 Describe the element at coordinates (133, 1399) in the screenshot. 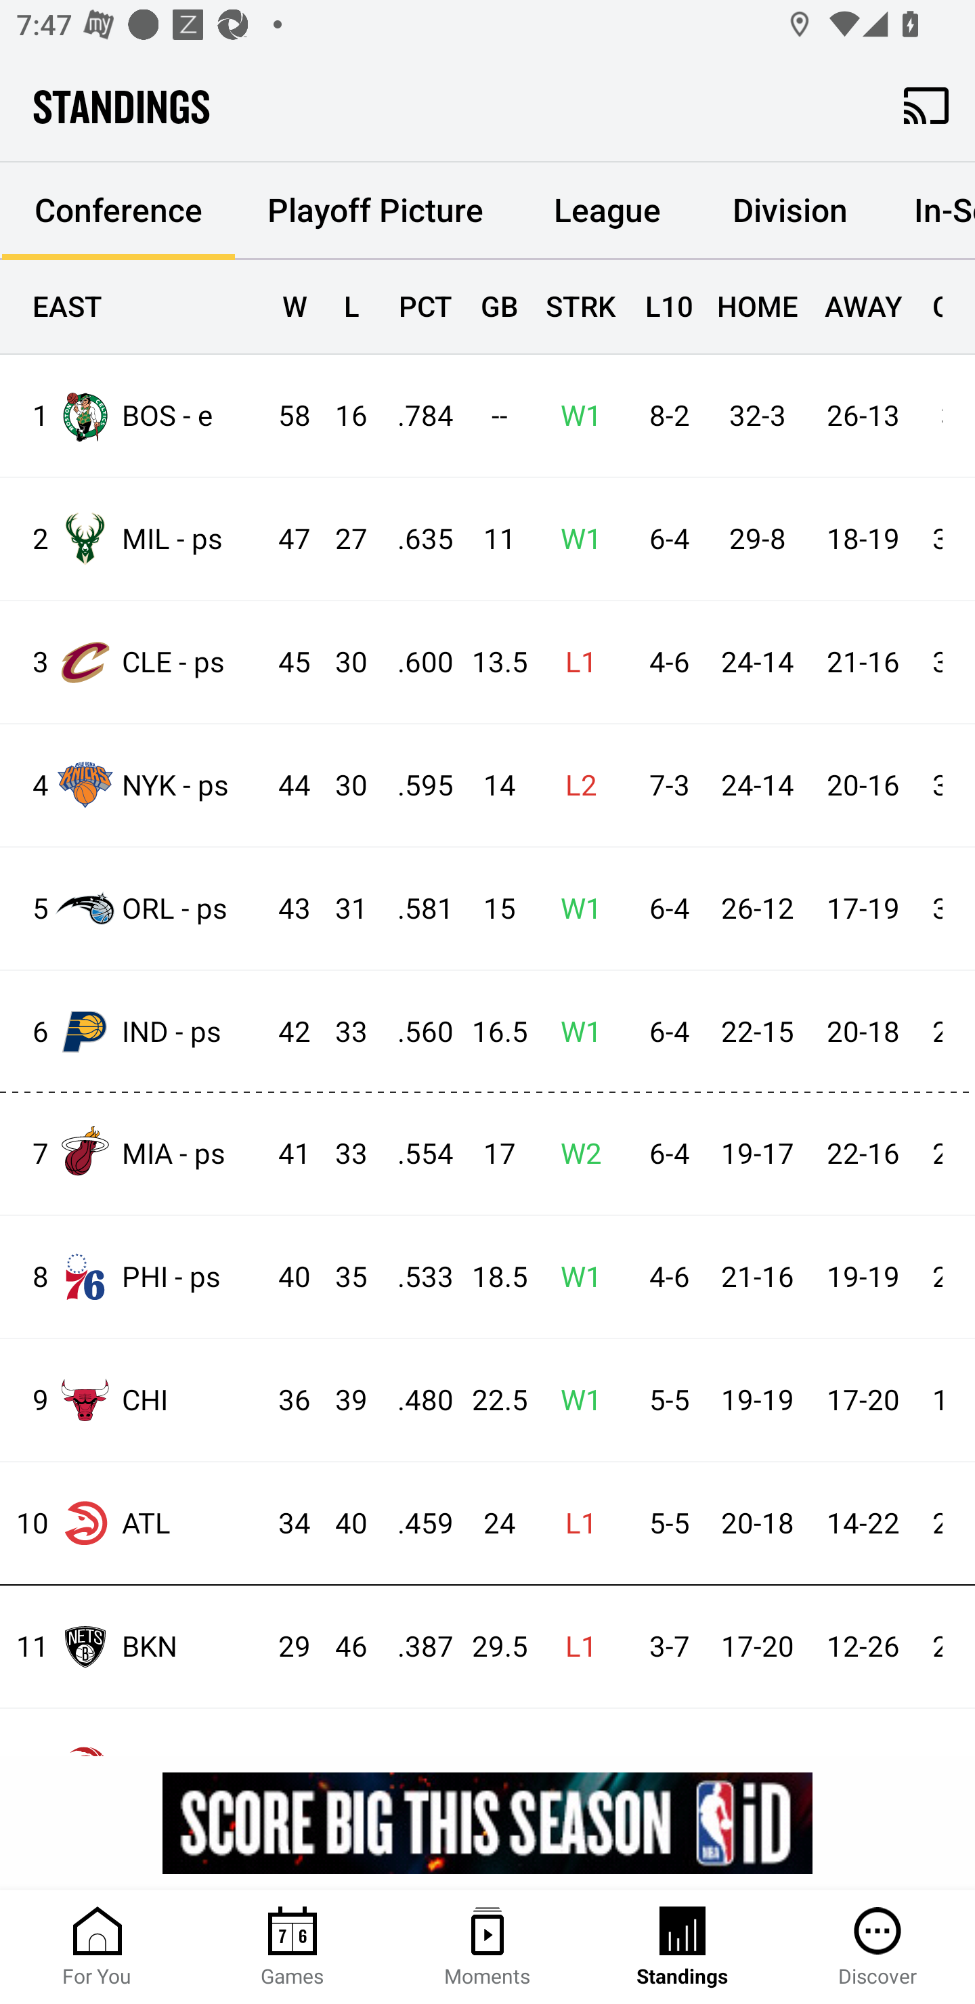

I see `9 CHI` at that location.